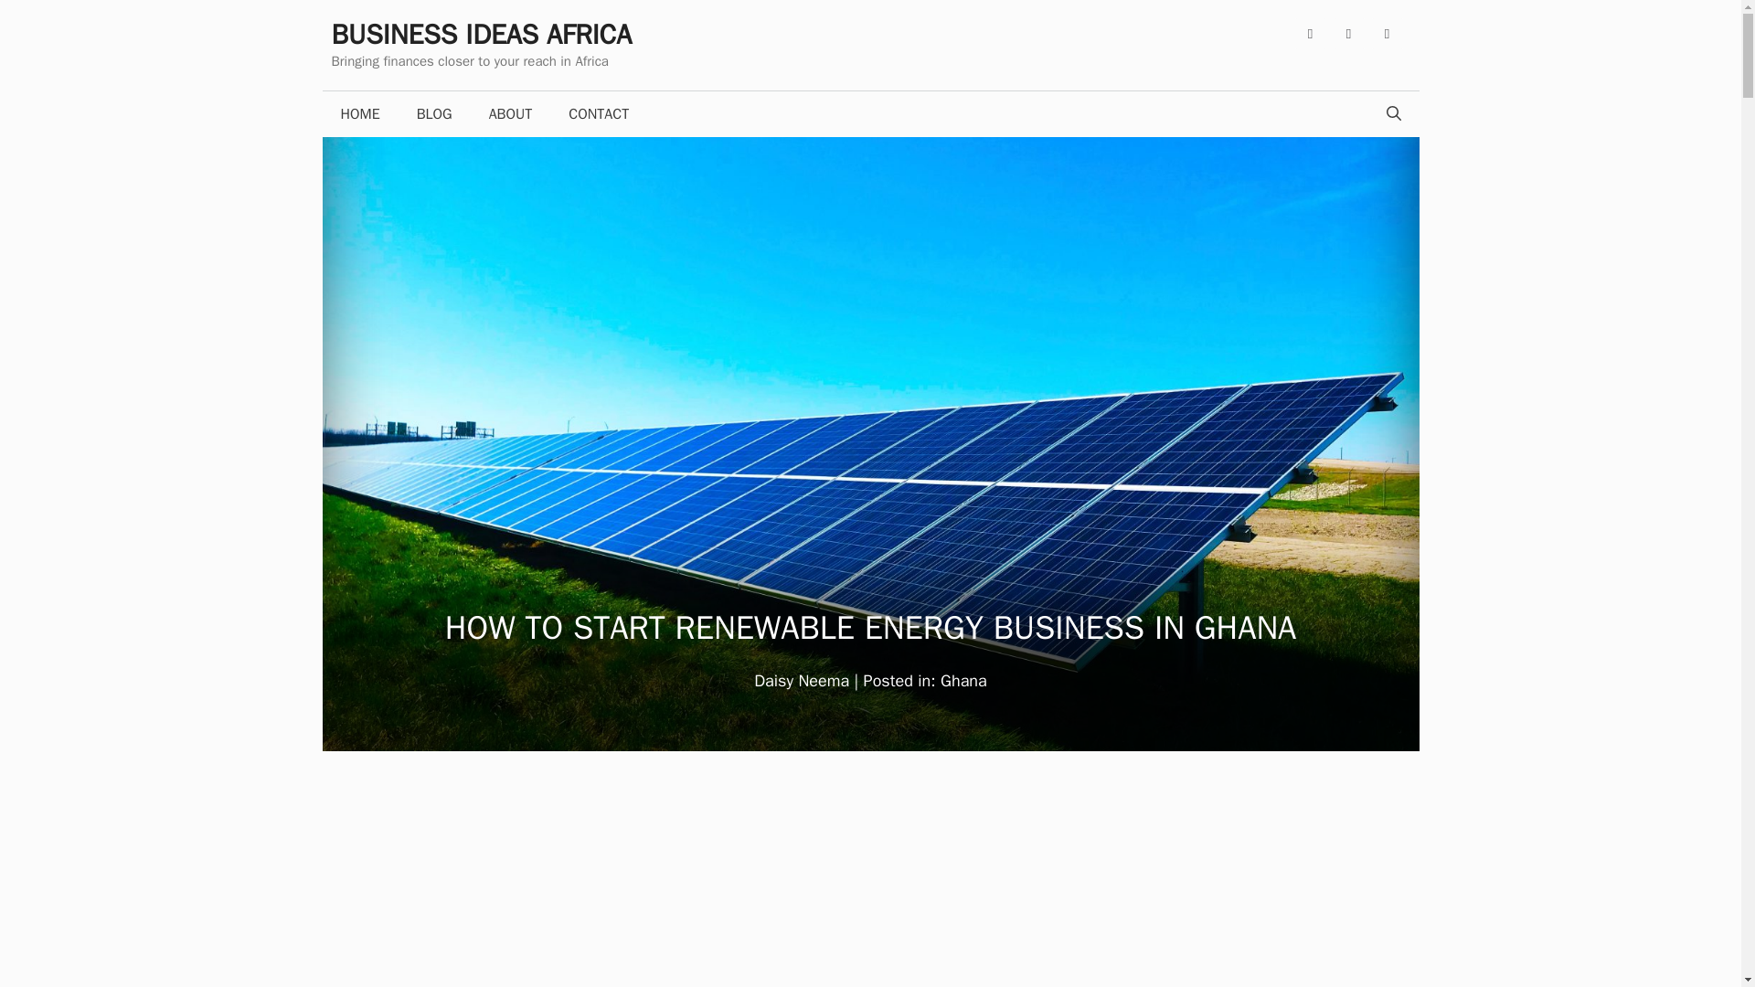  What do you see at coordinates (510, 114) in the screenshot?
I see `ABOUT` at bounding box center [510, 114].